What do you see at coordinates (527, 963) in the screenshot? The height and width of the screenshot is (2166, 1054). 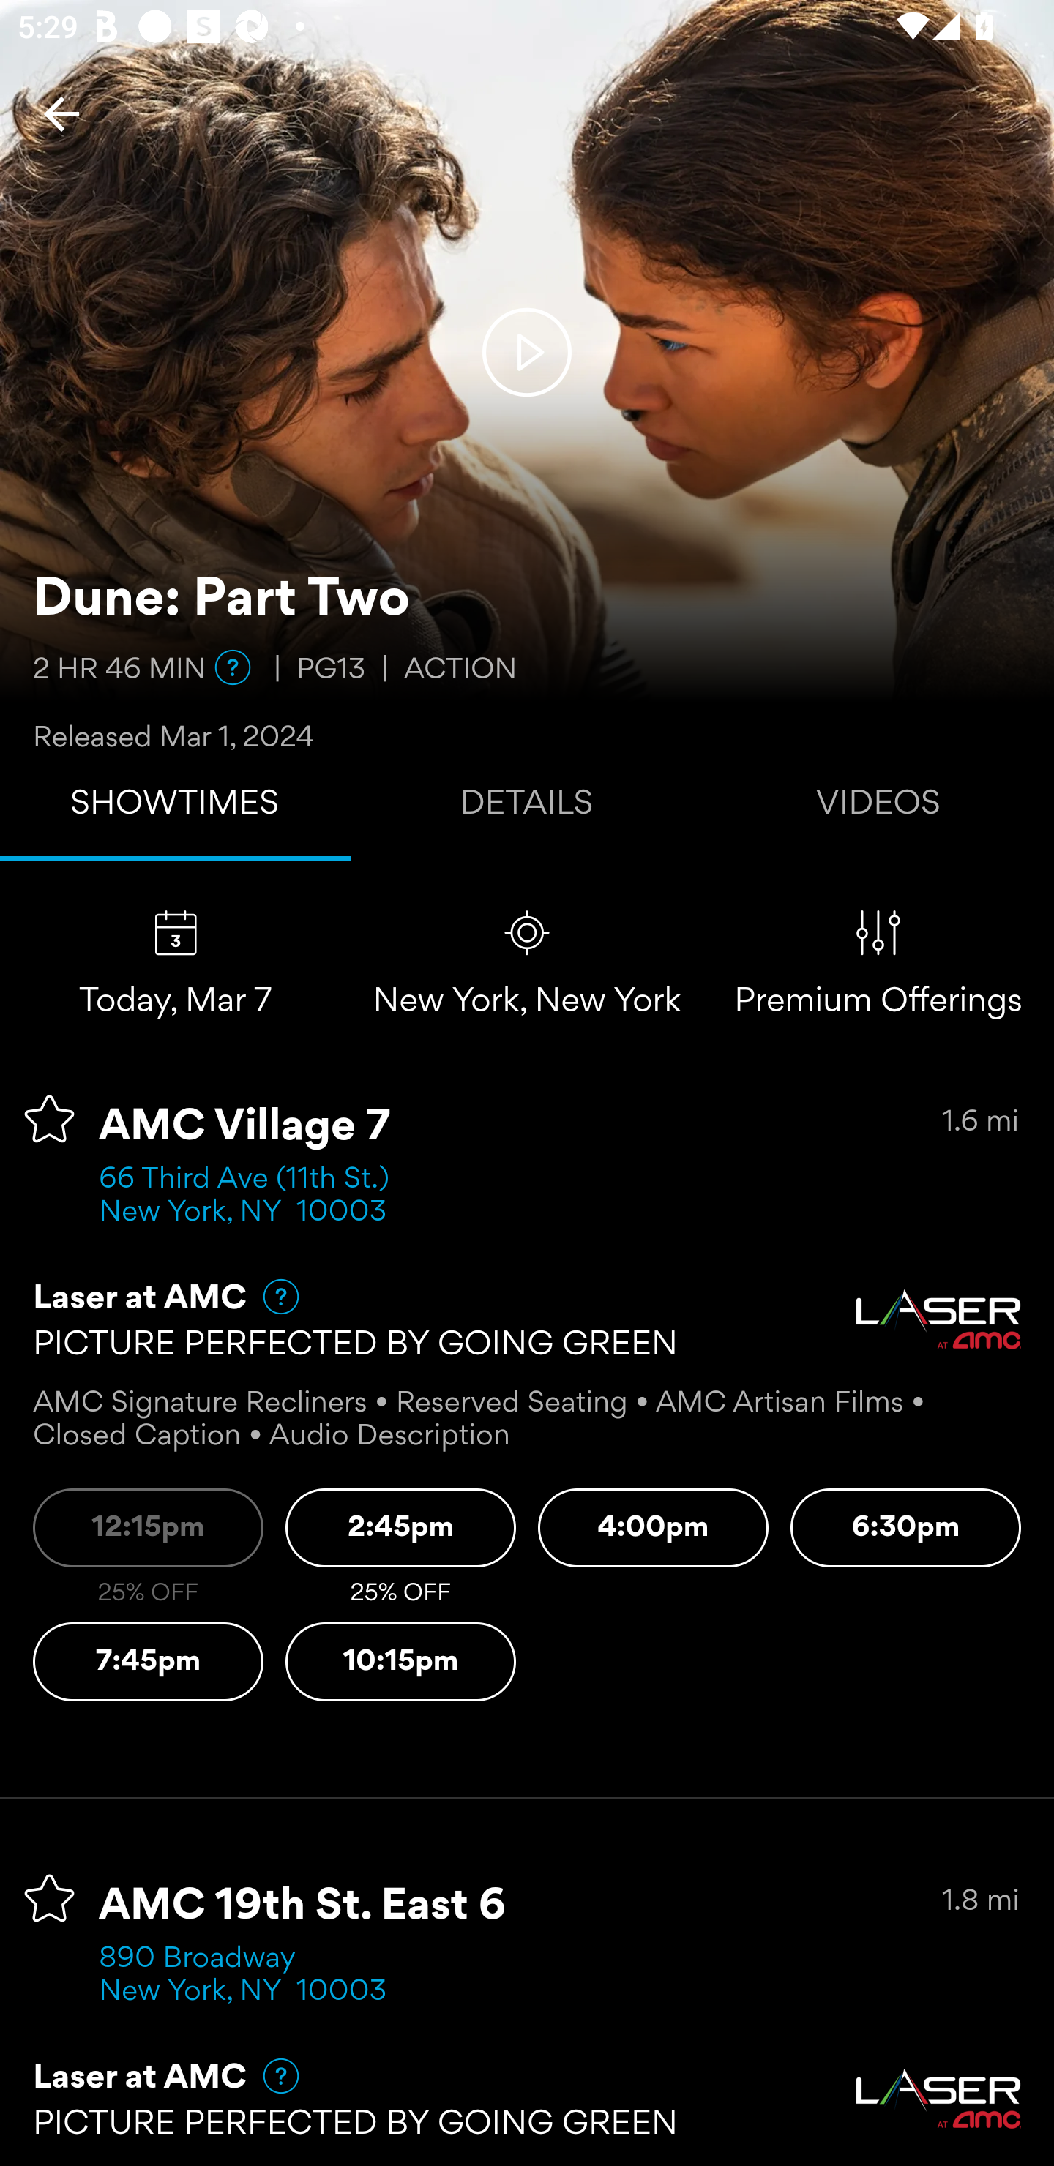 I see `Change location
New York, New York` at bounding box center [527, 963].